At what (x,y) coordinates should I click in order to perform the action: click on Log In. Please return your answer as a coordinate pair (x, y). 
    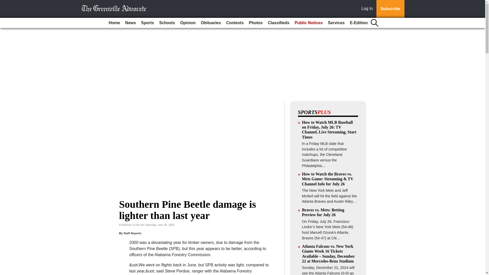
    Looking at the image, I should click on (368, 9).